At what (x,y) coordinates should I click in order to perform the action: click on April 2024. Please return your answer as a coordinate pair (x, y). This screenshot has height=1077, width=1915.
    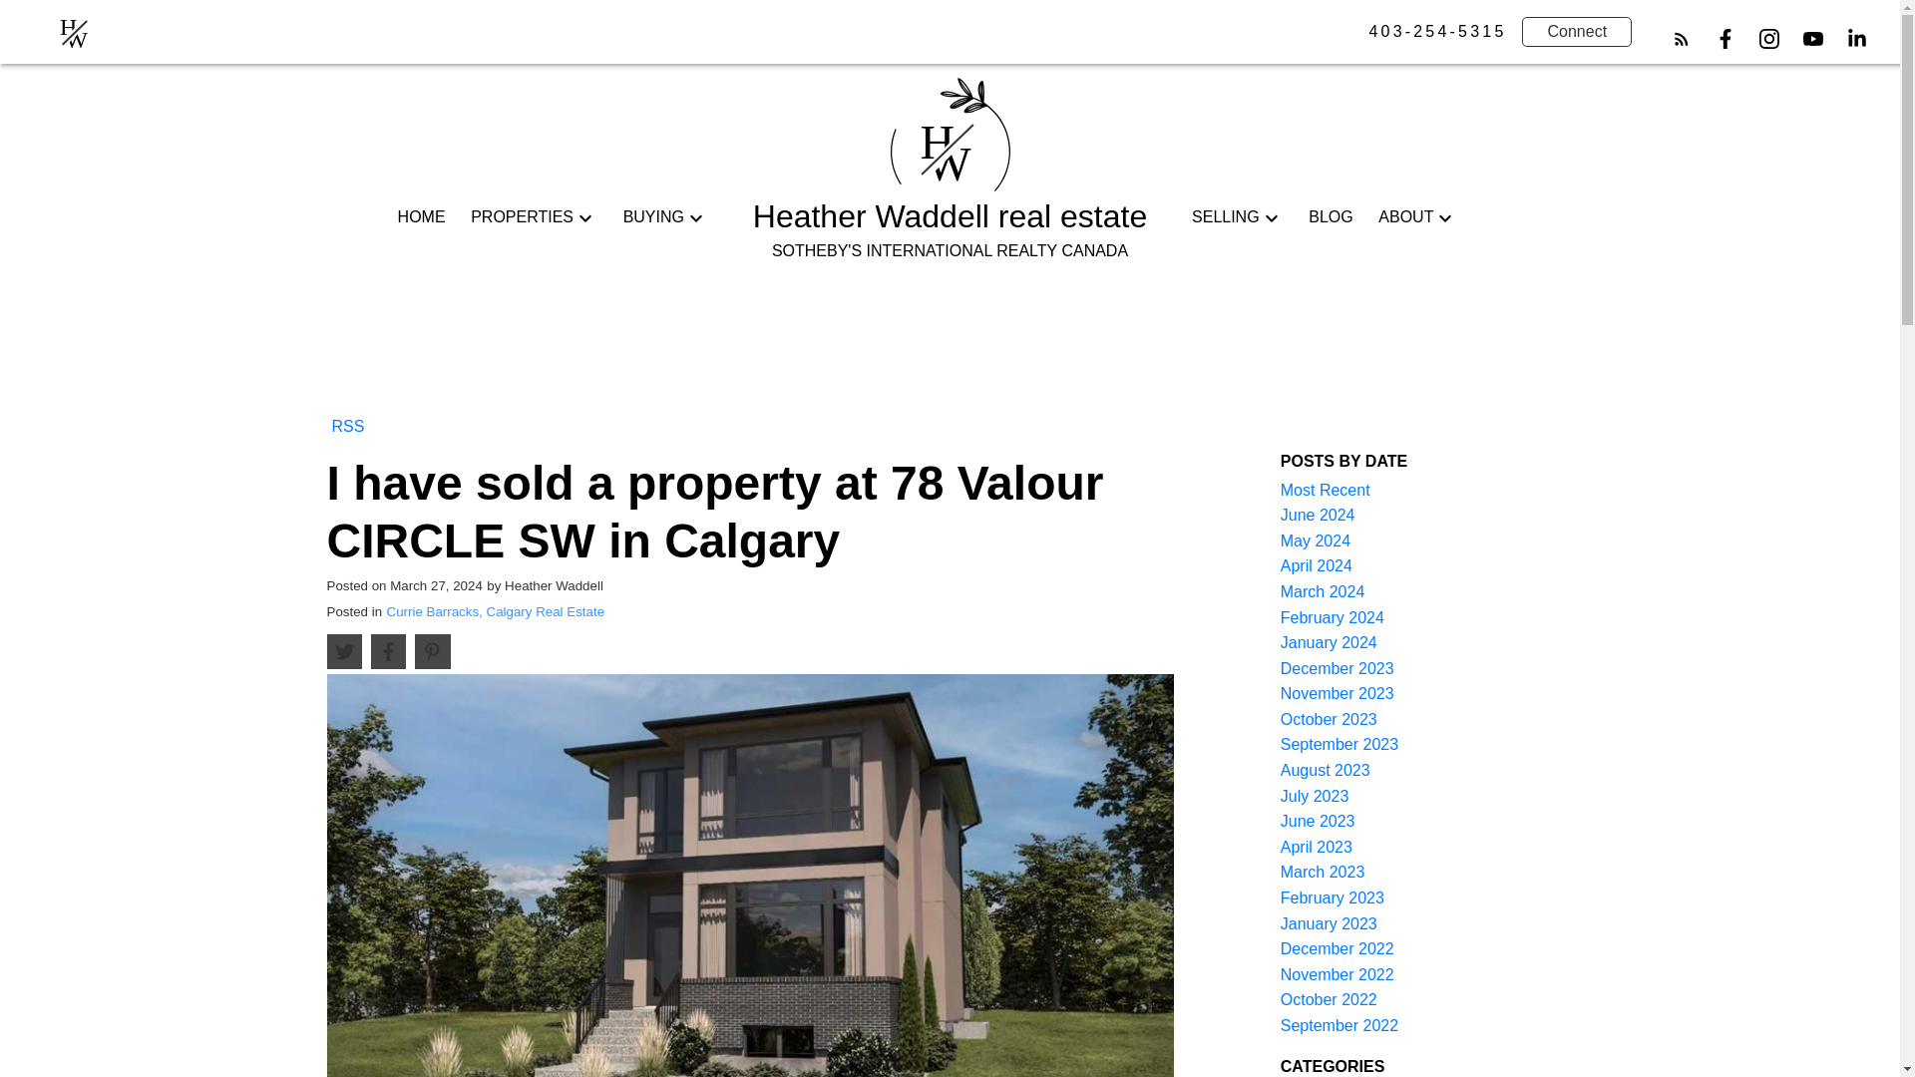
    Looking at the image, I should click on (1317, 565).